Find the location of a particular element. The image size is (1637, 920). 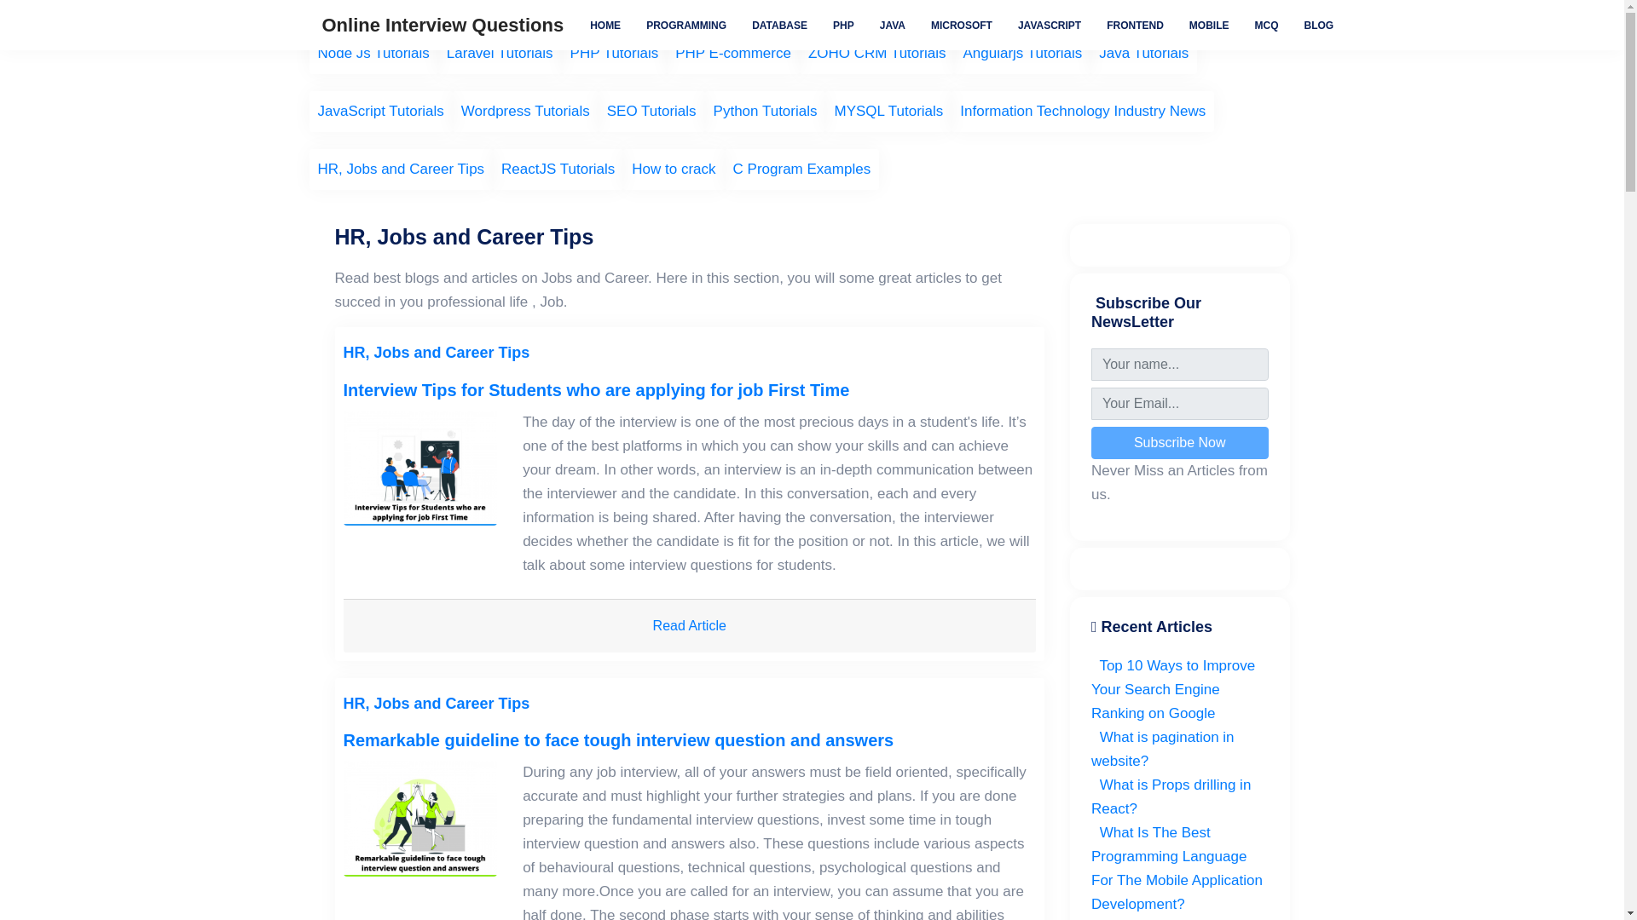

C Program Examples is located at coordinates (802, 169).